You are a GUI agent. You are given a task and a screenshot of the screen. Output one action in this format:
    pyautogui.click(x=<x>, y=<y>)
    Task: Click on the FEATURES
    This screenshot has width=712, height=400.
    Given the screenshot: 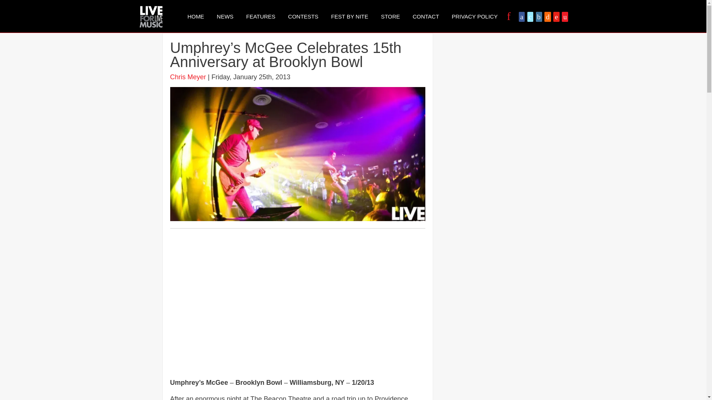 What is the action you would take?
    pyautogui.click(x=261, y=16)
    